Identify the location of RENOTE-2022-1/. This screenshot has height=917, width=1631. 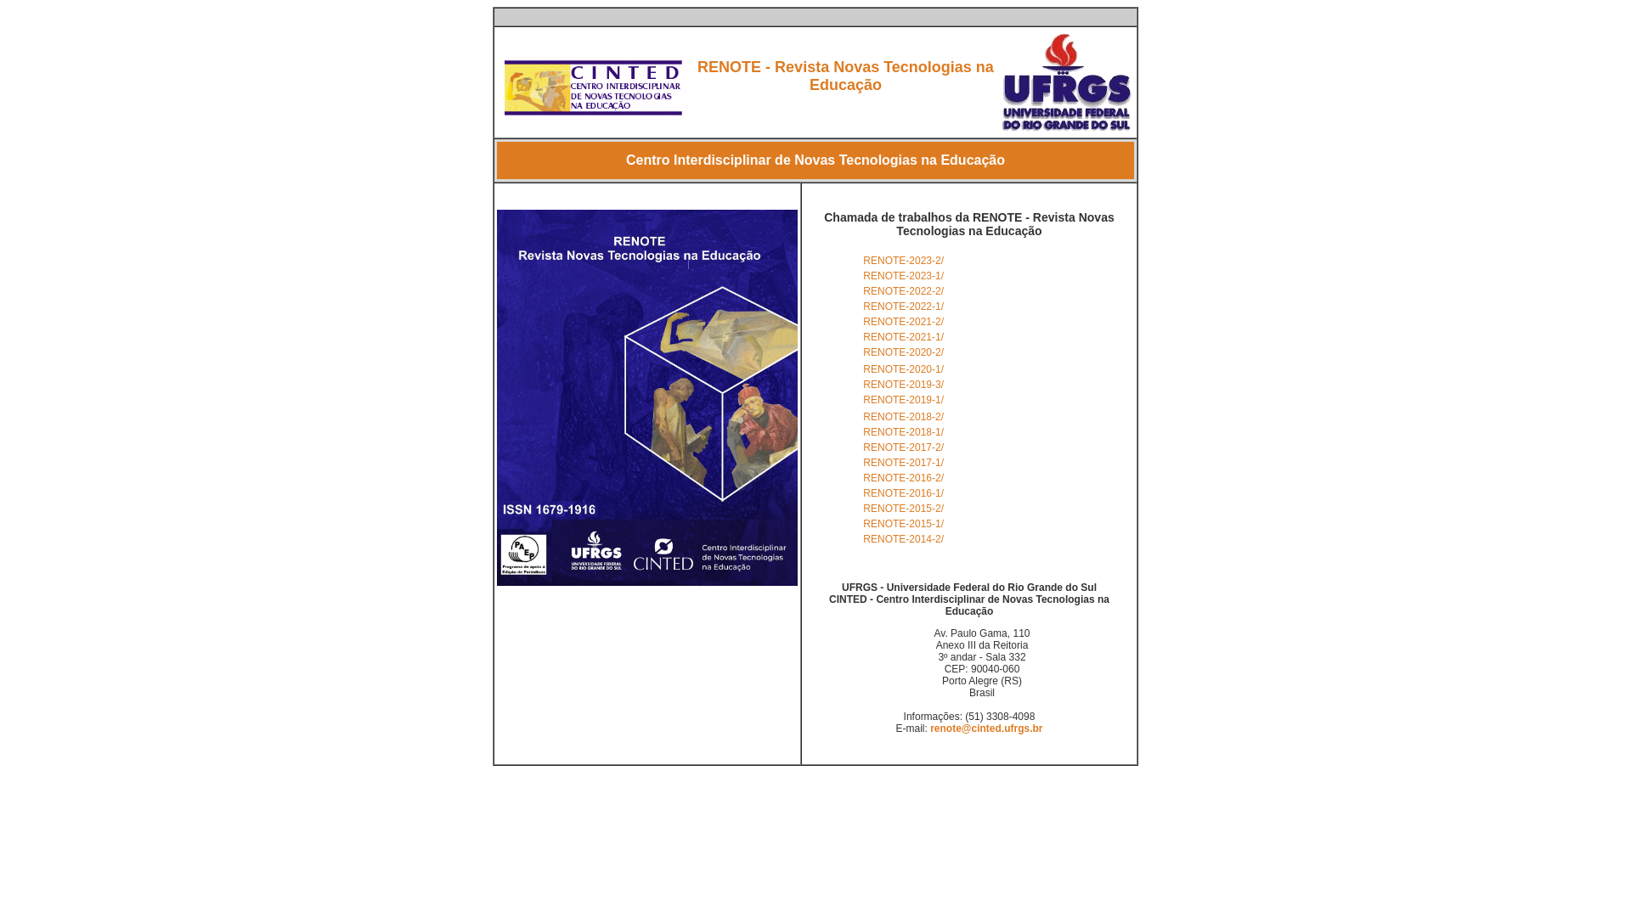
(904, 307).